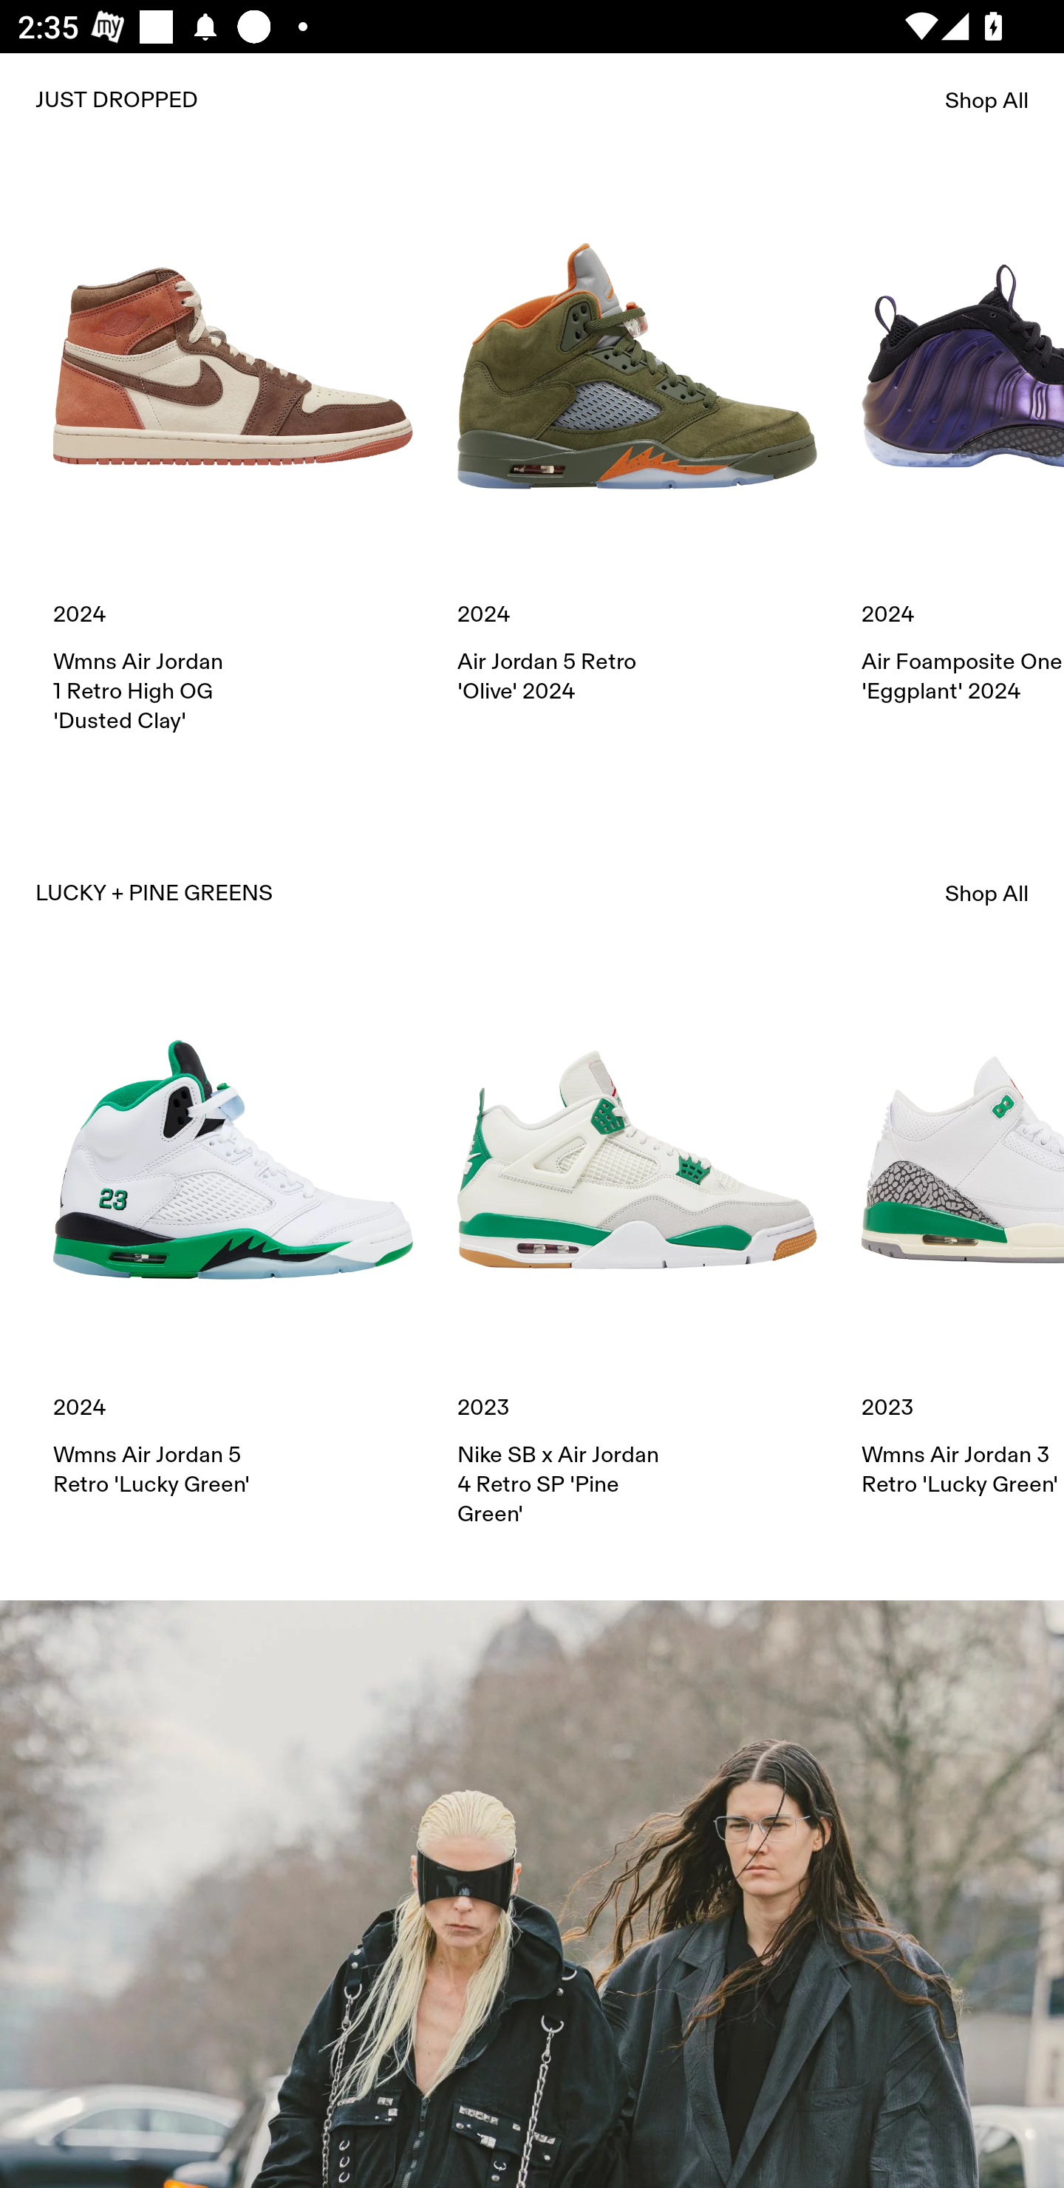 The height and width of the screenshot is (2188, 1064). Describe the element at coordinates (637, 1255) in the screenshot. I see `2023 Nike SB x Air Jordan 4 Retro SP 'Pine Green'` at that location.